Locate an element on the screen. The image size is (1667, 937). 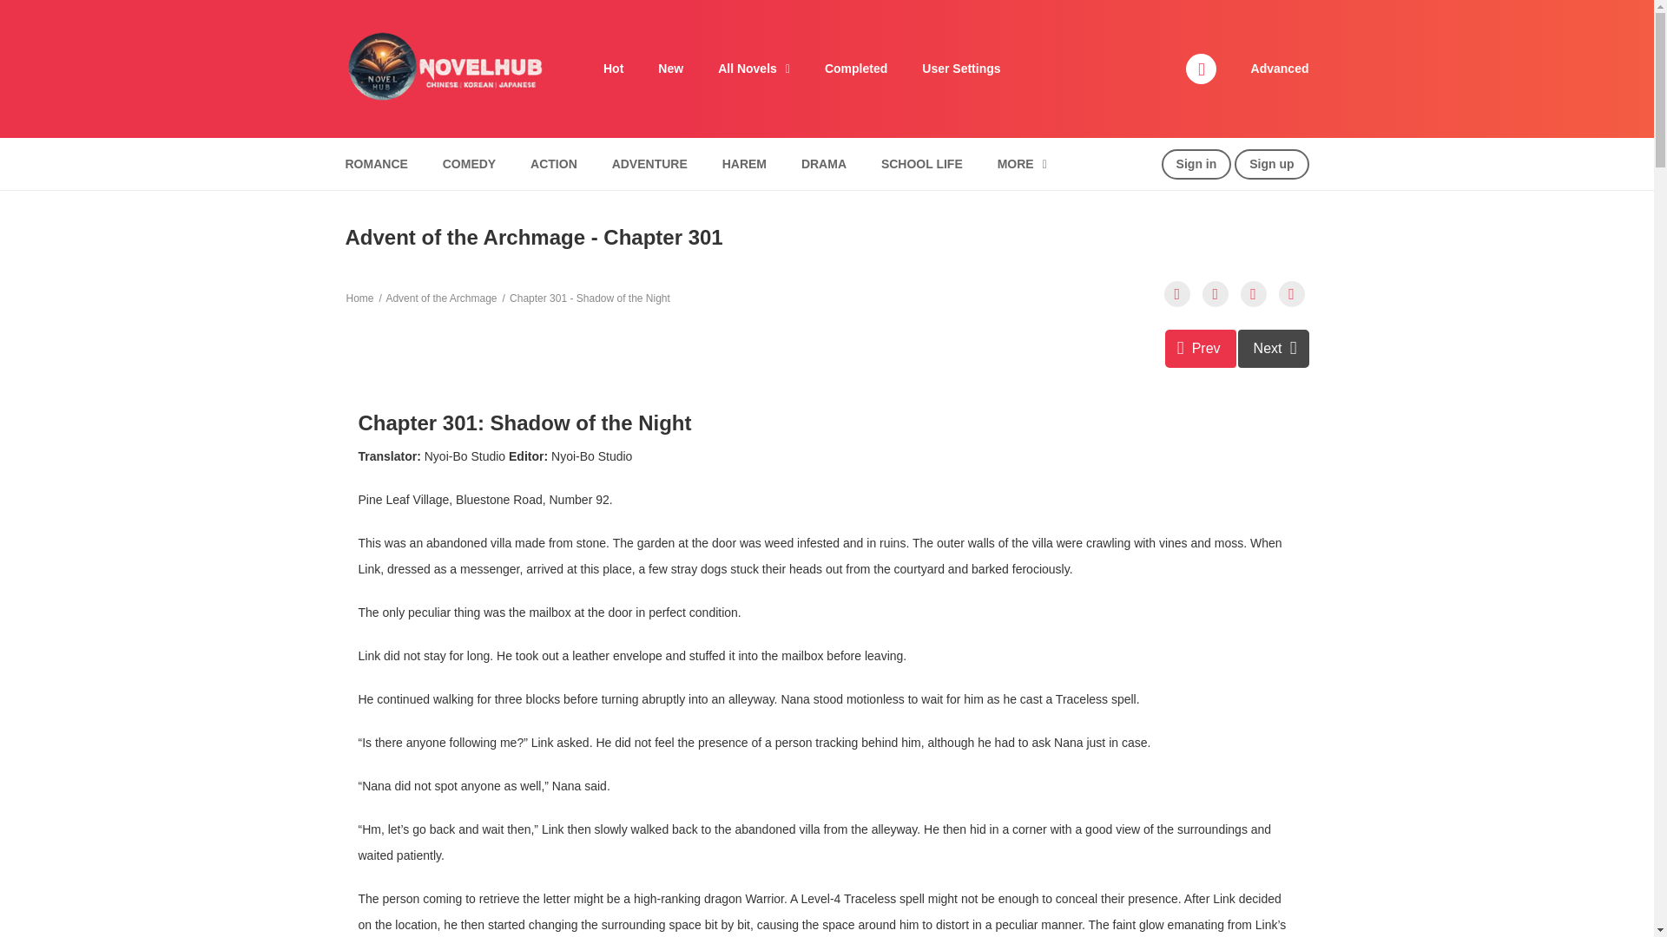
HAREM is located at coordinates (745, 164).